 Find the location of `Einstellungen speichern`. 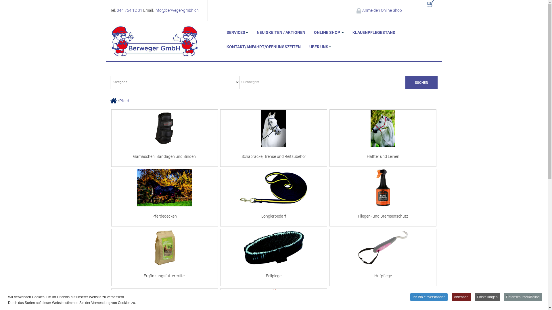

Einstellungen speichern is located at coordinates (329, 205).